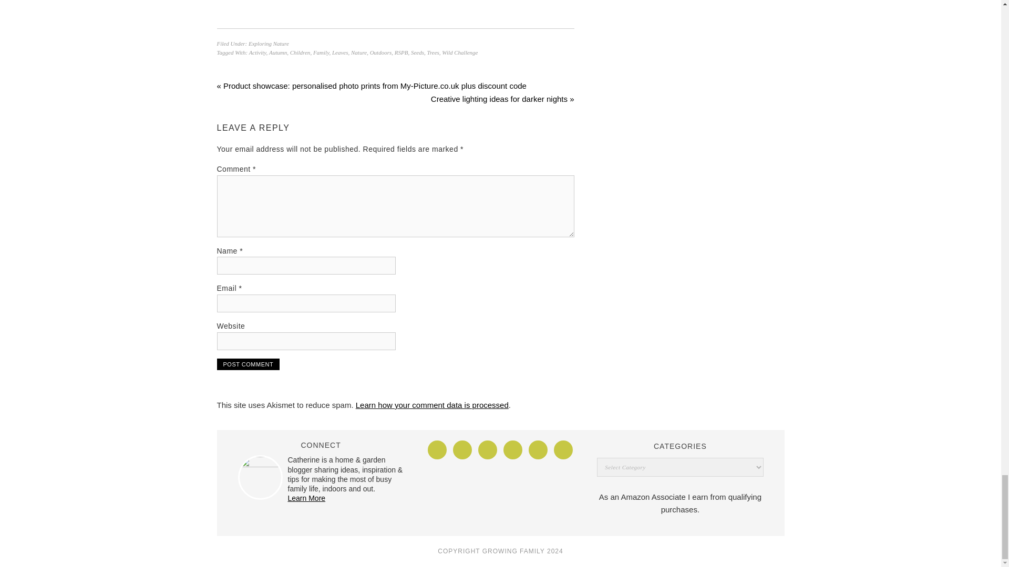 The width and height of the screenshot is (1009, 567). I want to click on Post Comment, so click(248, 364).